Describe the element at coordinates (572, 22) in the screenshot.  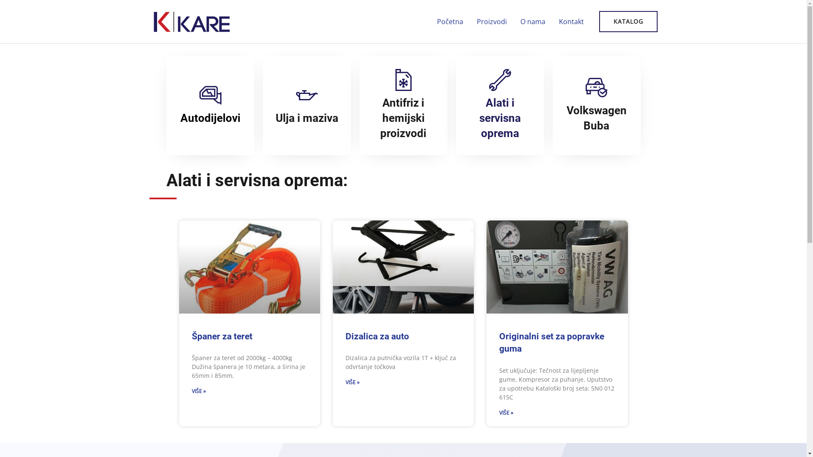
I see `Kontakt` at that location.